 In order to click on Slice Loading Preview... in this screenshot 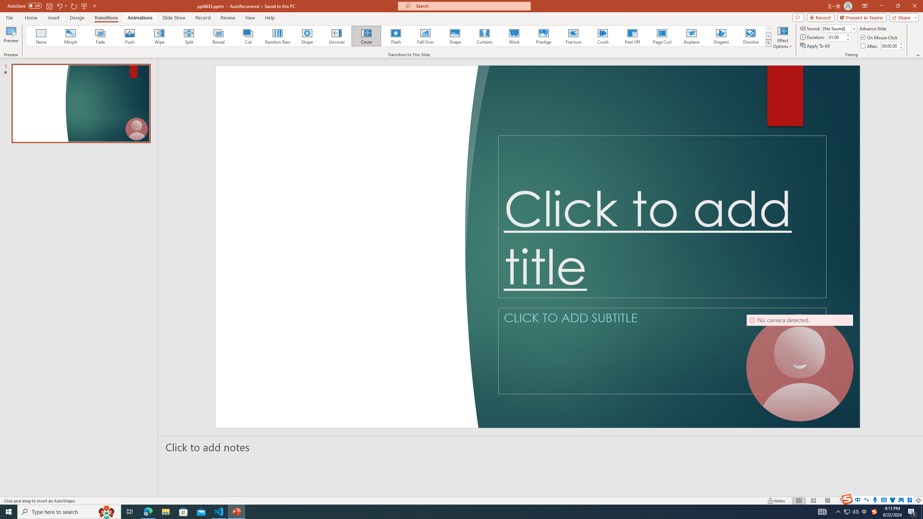, I will do `click(322, 36)`.